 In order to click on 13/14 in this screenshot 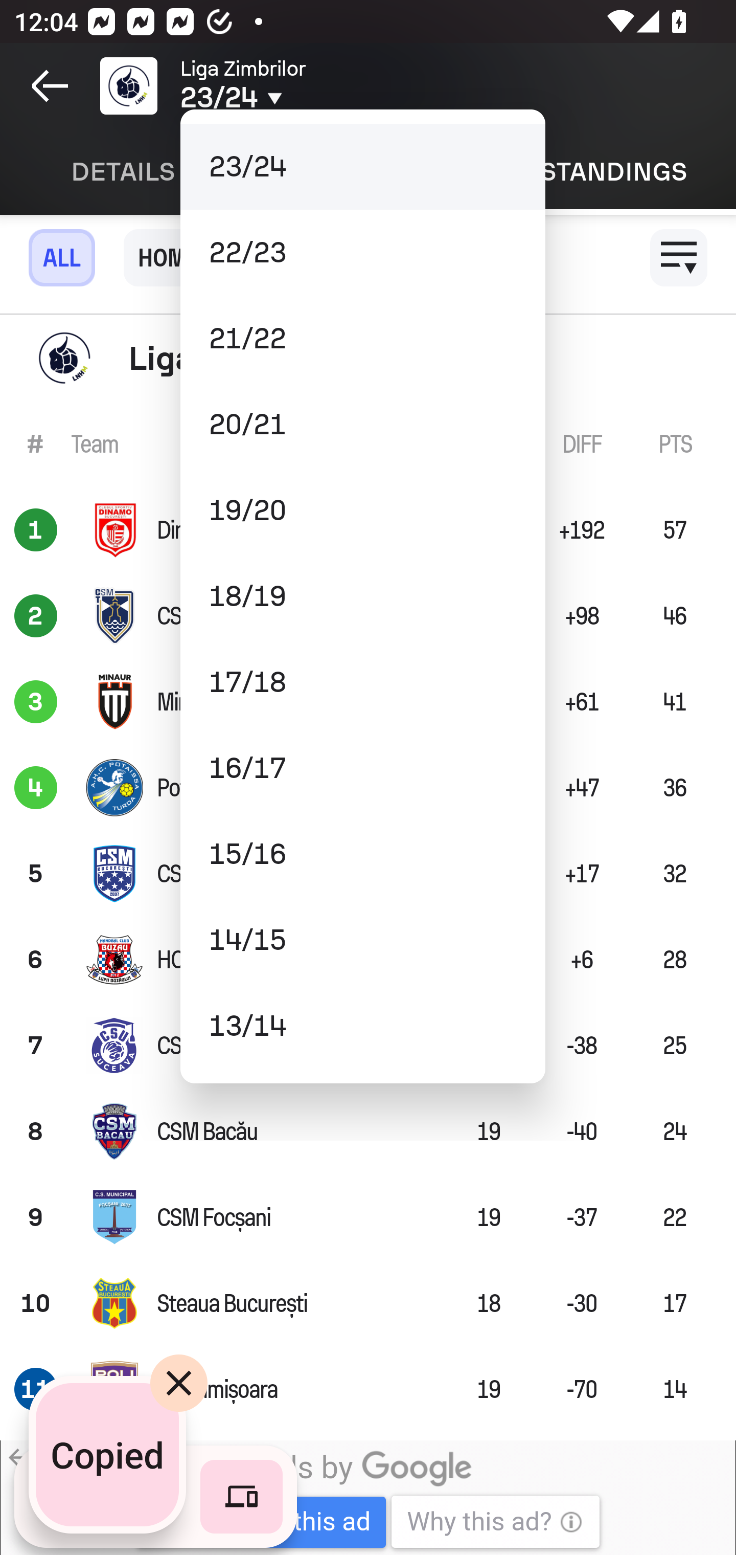, I will do `click(363, 1026)`.